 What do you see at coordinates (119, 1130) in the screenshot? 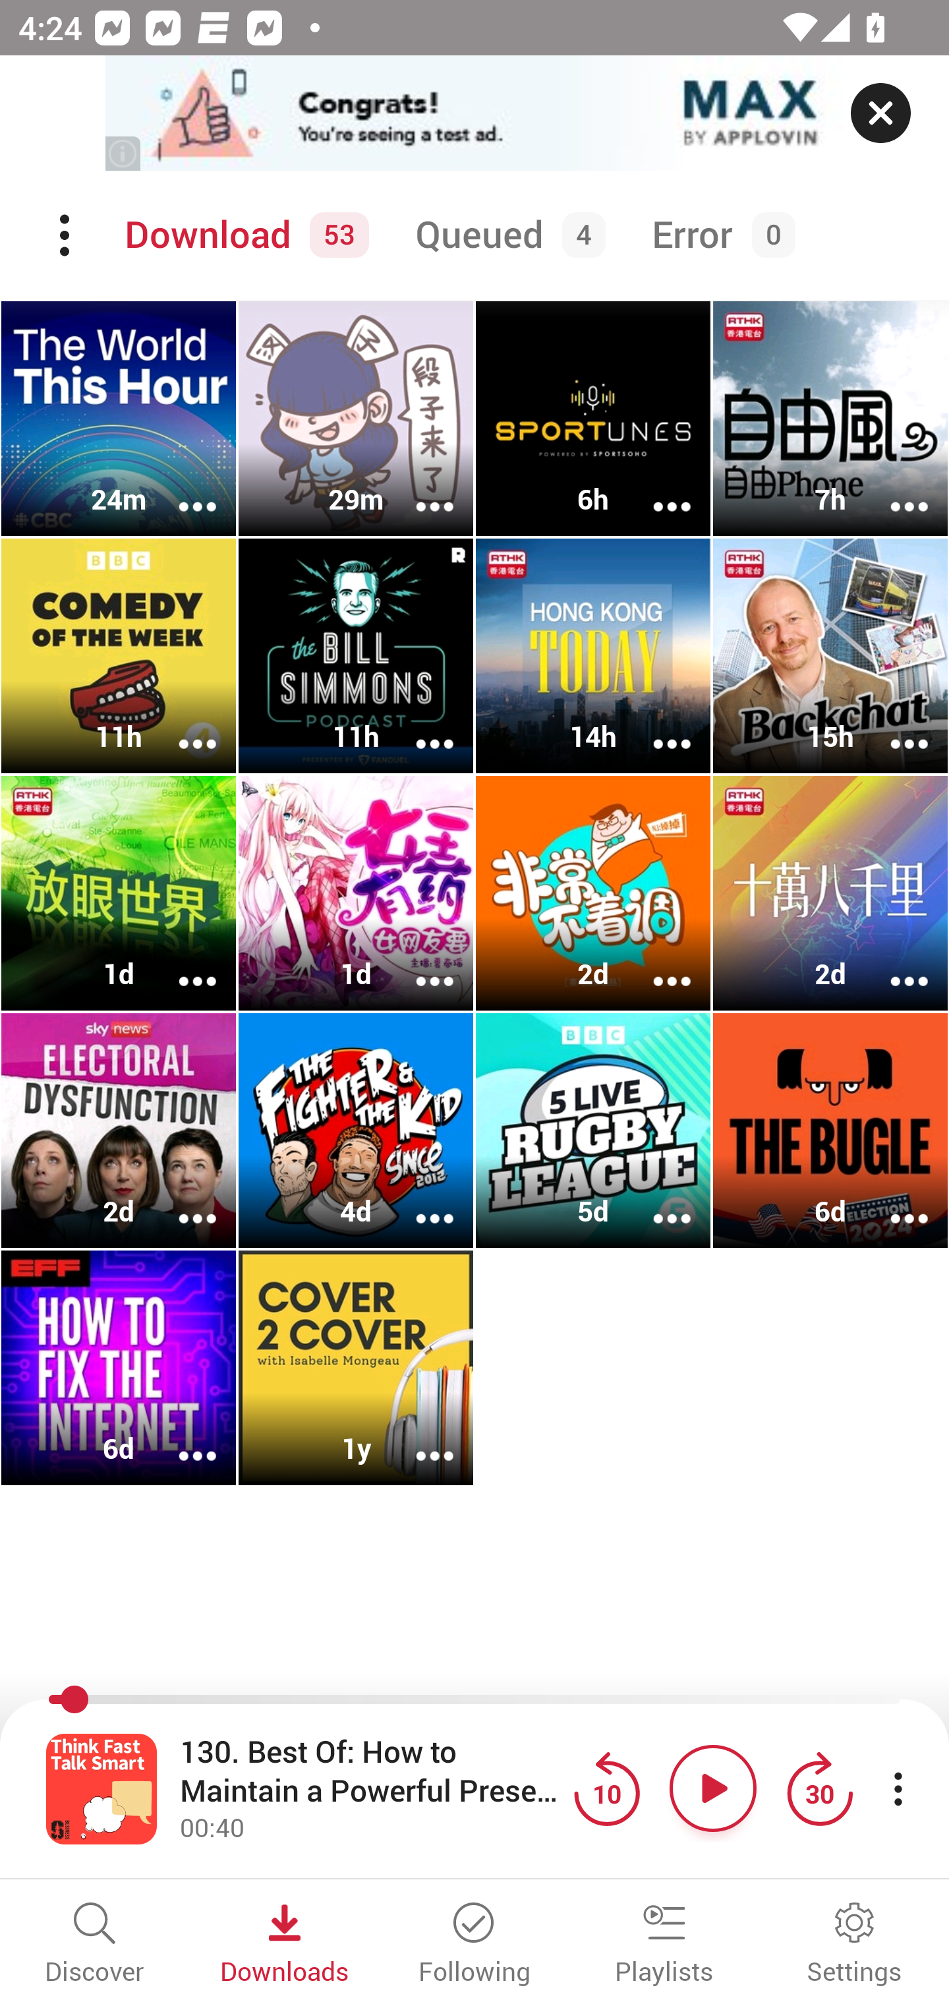
I see `Electoral Dysfunction 2d More options More options` at bounding box center [119, 1130].